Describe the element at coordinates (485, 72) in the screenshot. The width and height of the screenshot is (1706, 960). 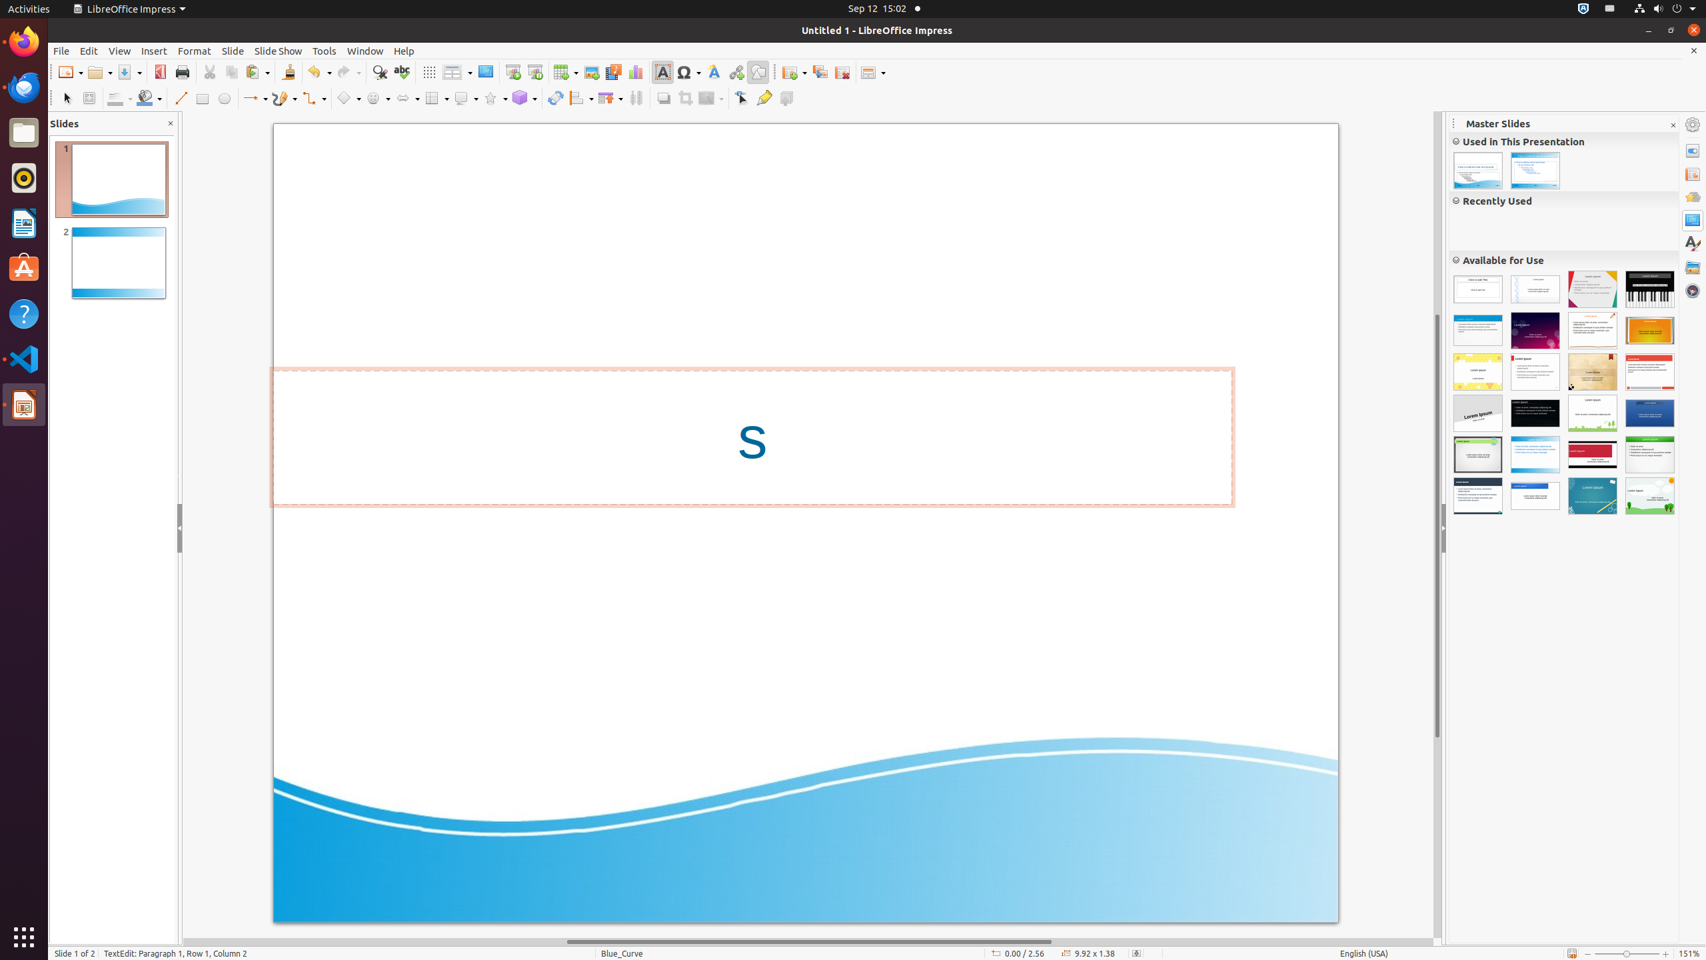
I see `Master Slide` at that location.